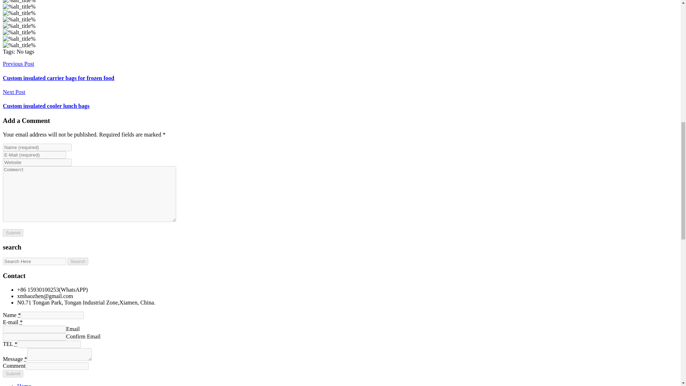 The height and width of the screenshot is (386, 686). What do you see at coordinates (13, 373) in the screenshot?
I see `Submit` at bounding box center [13, 373].